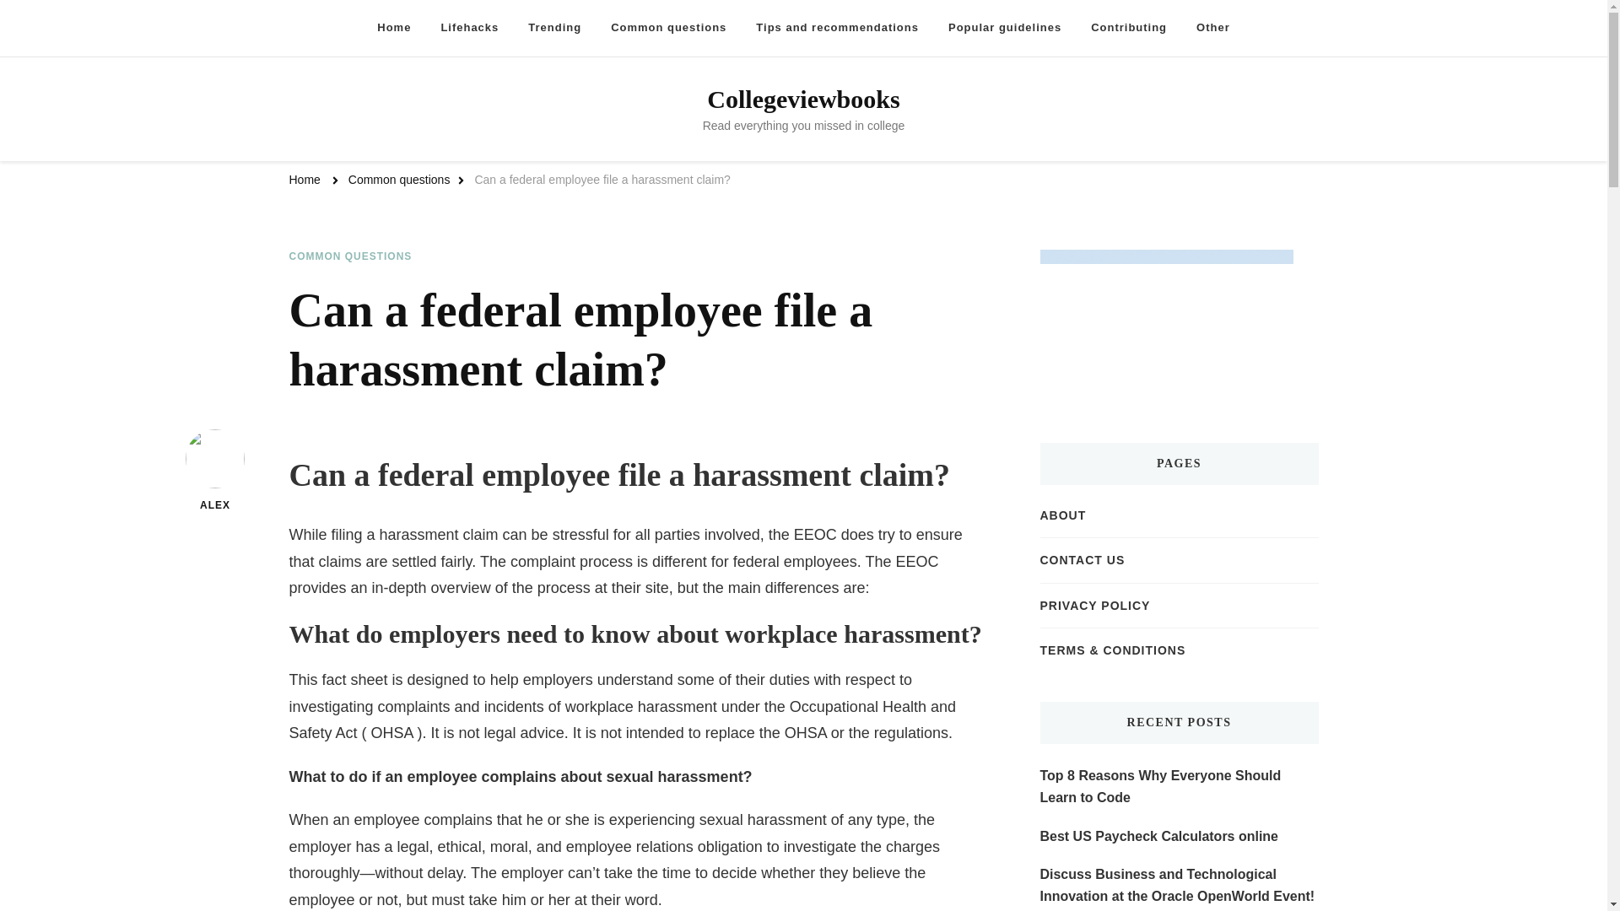  What do you see at coordinates (6, 201) in the screenshot?
I see `WhatsApp` at bounding box center [6, 201].